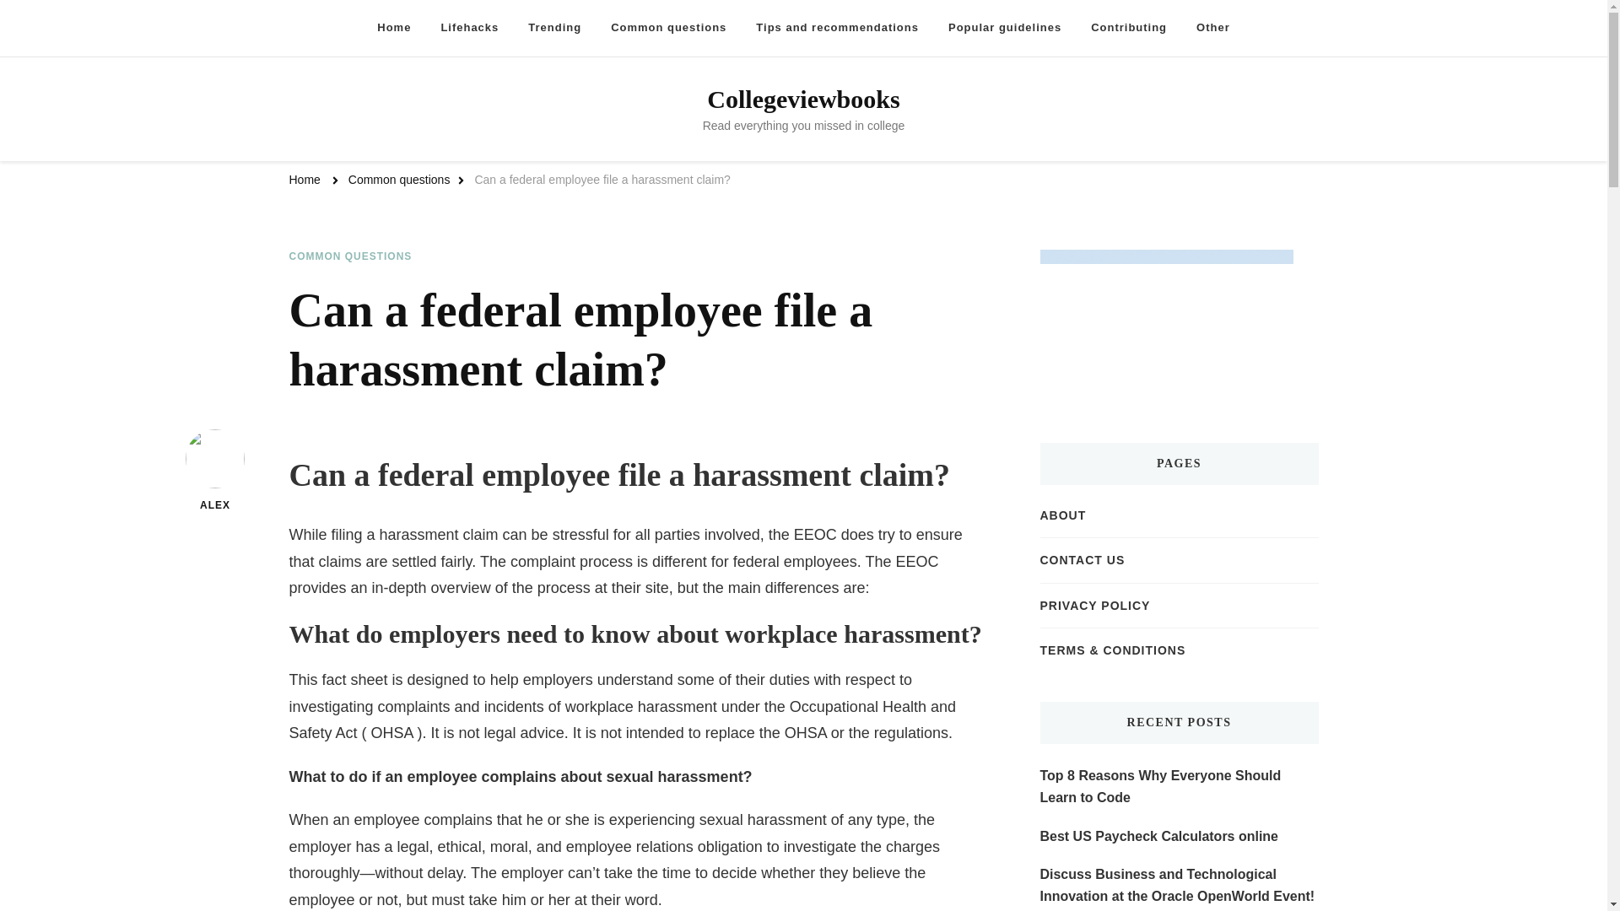  What do you see at coordinates (6, 201) in the screenshot?
I see `WhatsApp` at bounding box center [6, 201].